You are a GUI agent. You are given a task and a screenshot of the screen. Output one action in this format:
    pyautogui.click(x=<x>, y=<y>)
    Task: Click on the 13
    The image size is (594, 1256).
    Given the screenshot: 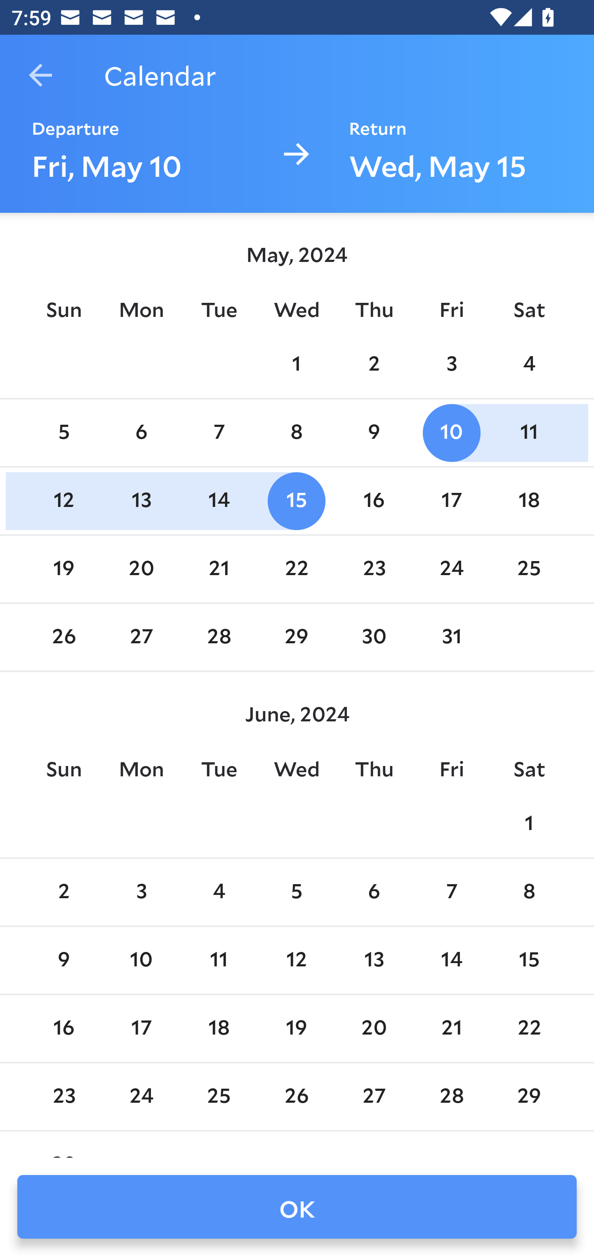 What is the action you would take?
    pyautogui.click(x=374, y=961)
    